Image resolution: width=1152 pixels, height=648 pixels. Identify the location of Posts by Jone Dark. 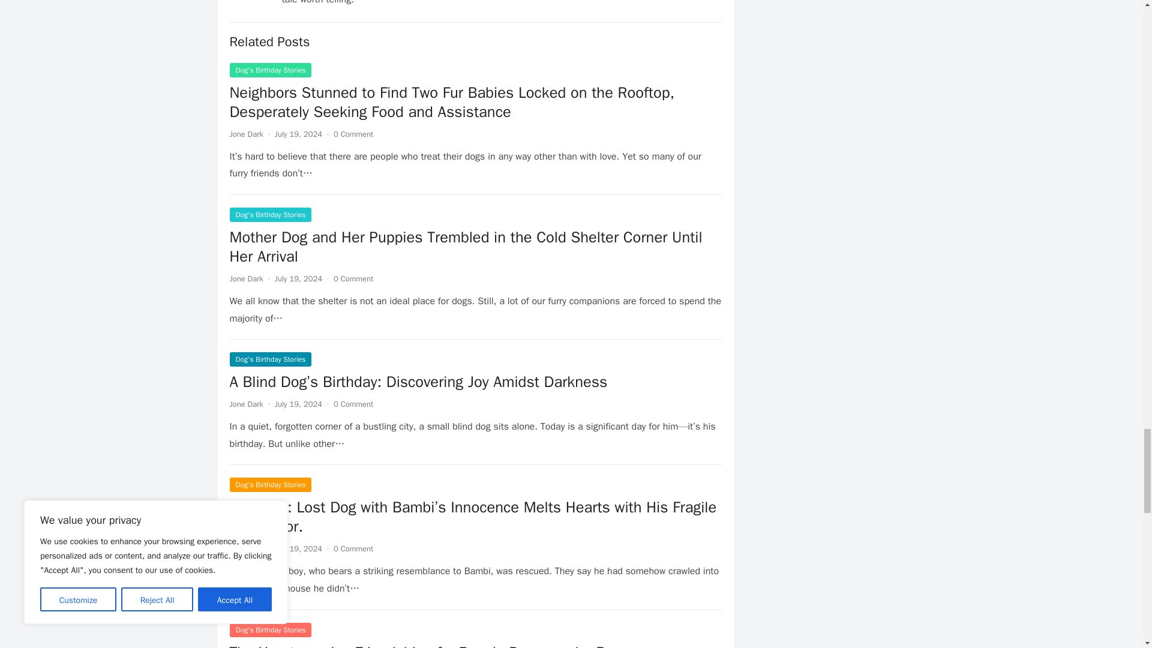
(246, 548).